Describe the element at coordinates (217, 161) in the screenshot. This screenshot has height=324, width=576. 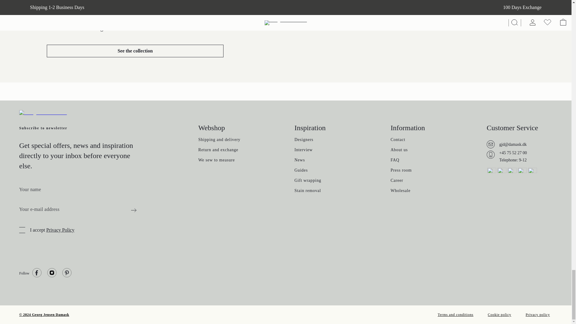
I see `We sew to measure` at that location.